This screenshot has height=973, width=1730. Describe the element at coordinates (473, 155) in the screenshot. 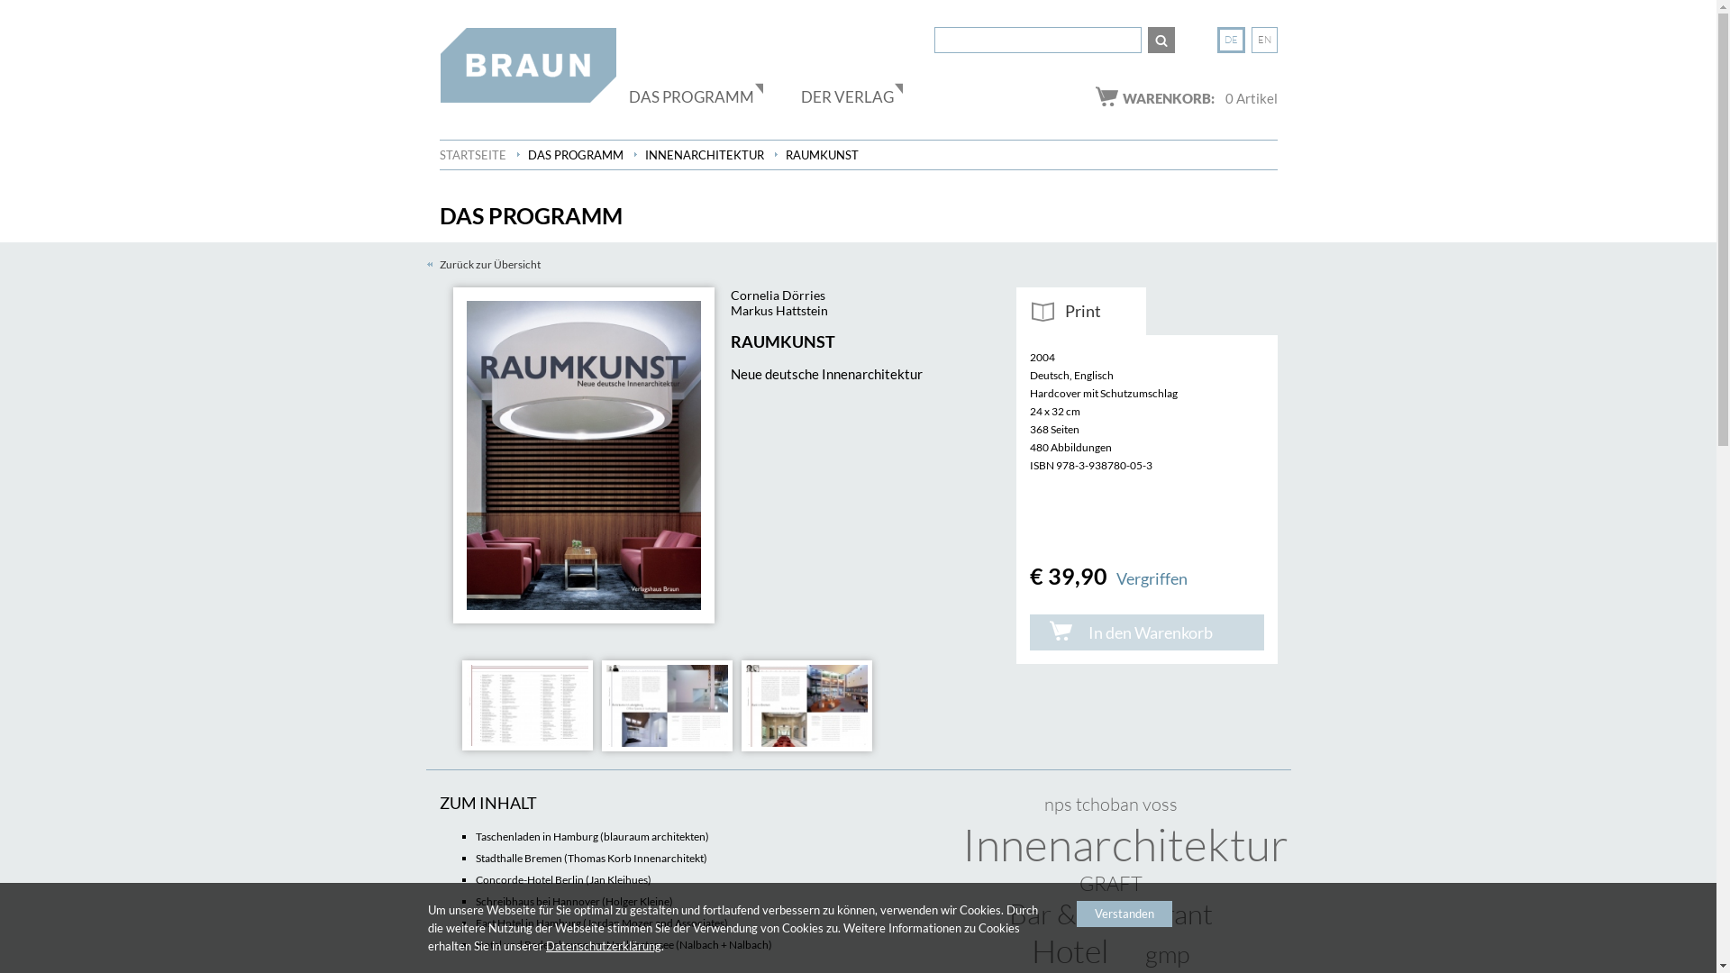

I see `STARTSEITE` at that location.